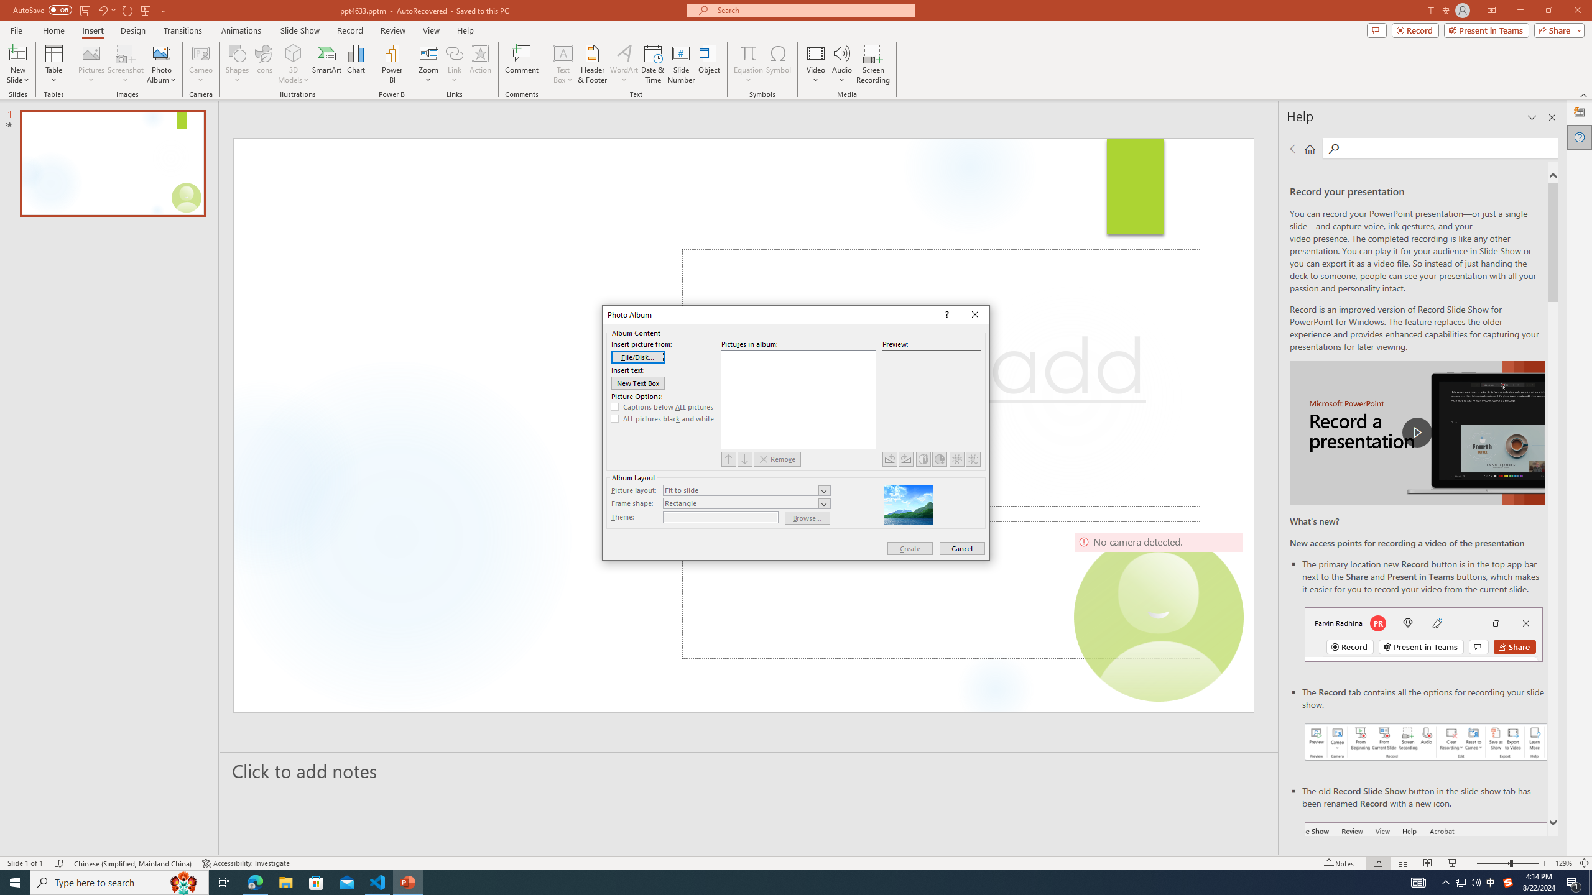 The height and width of the screenshot is (895, 1592). Describe the element at coordinates (745, 459) in the screenshot. I see `Next Item` at that location.